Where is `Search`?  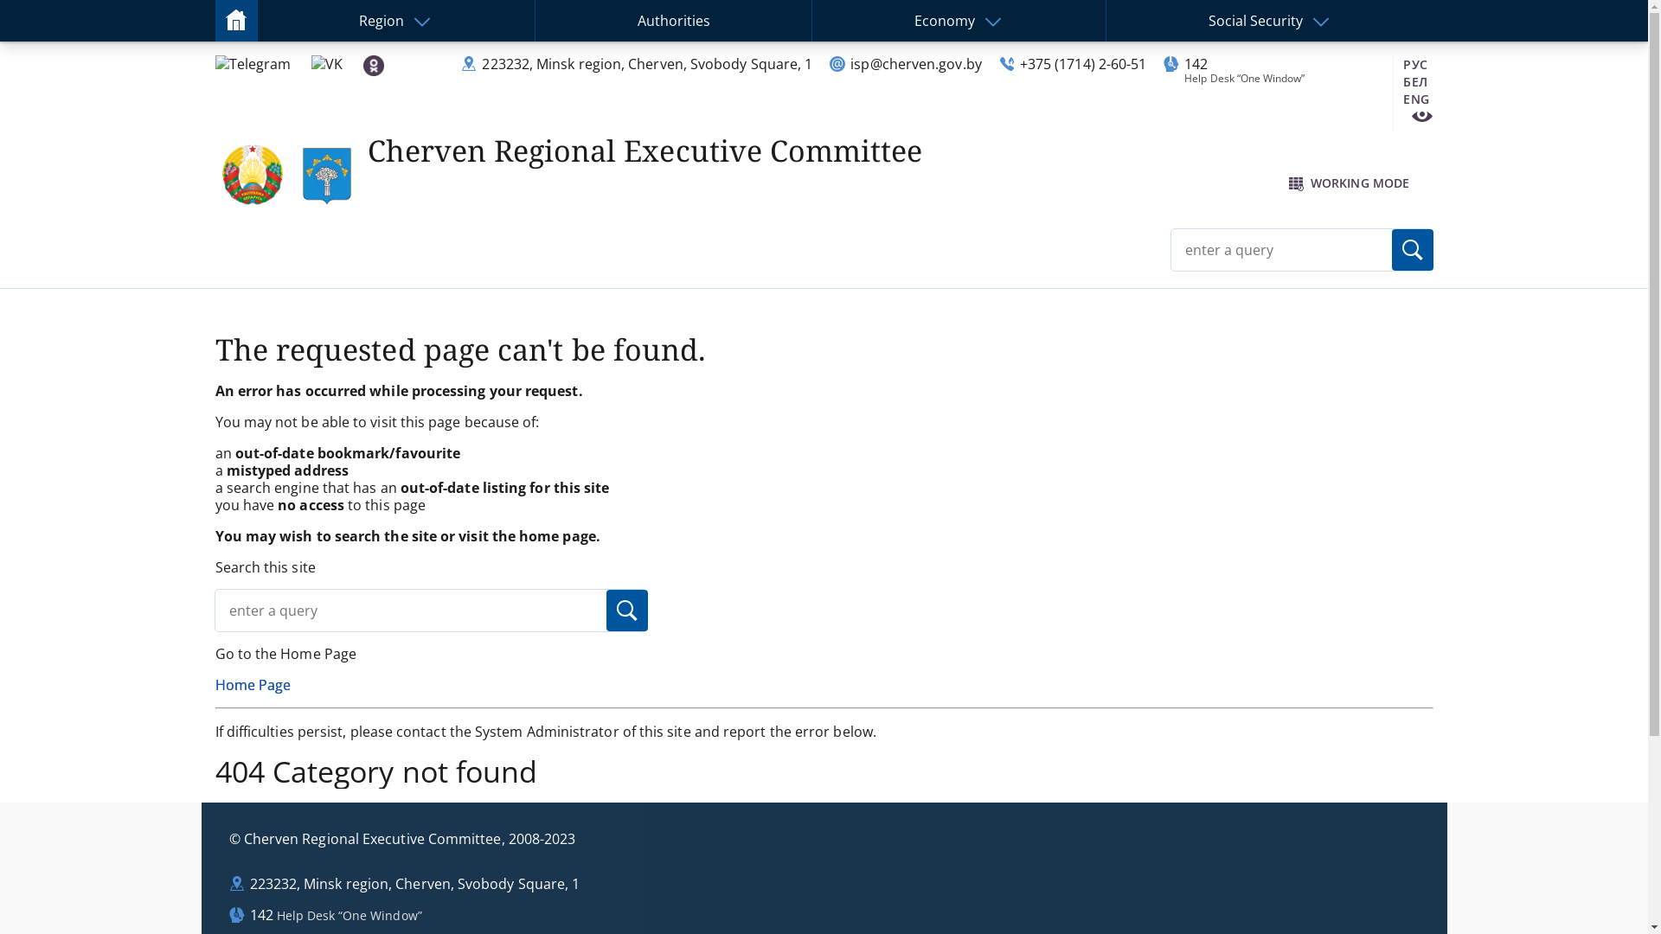 Search is located at coordinates (626, 611).